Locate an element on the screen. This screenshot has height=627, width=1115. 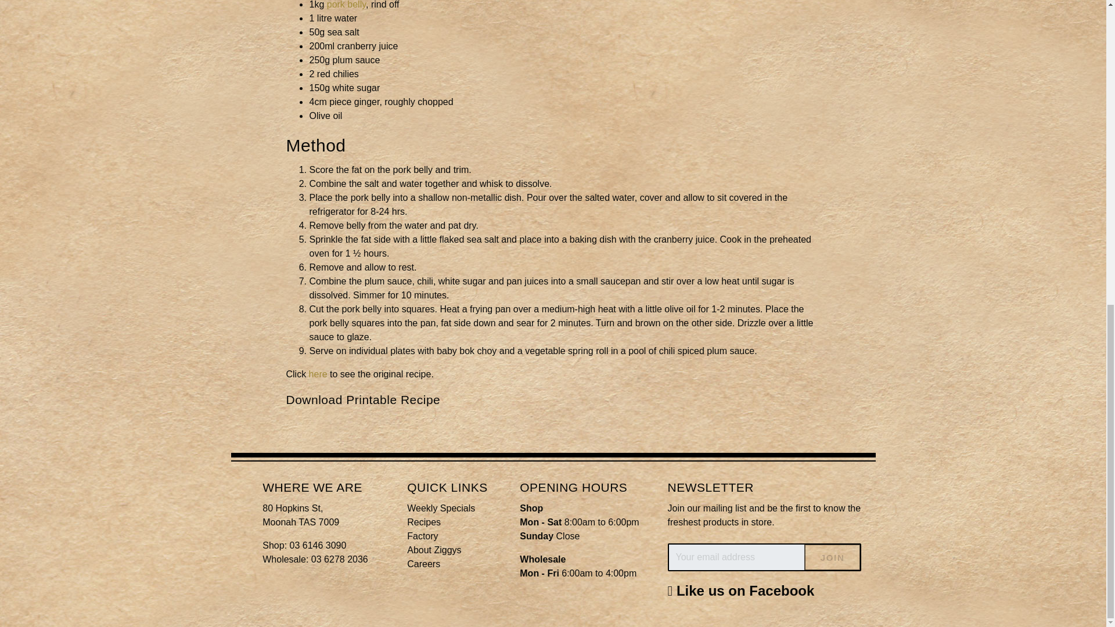
Weekly Specials is located at coordinates (440, 509).